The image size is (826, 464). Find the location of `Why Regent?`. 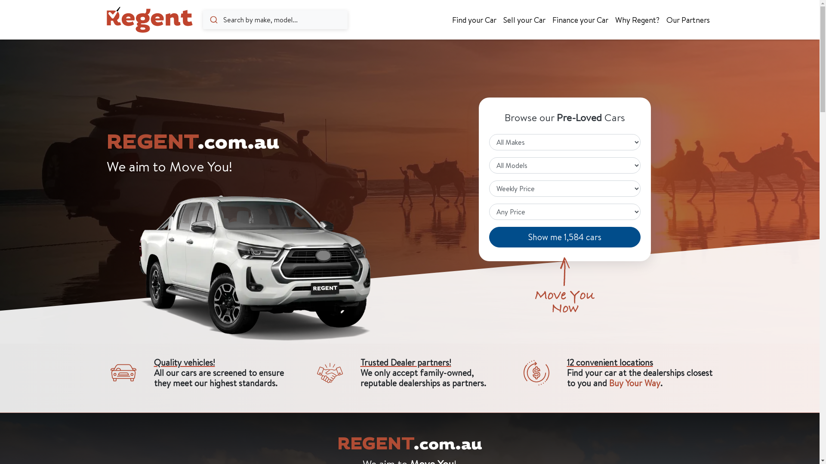

Why Regent? is located at coordinates (638, 20).